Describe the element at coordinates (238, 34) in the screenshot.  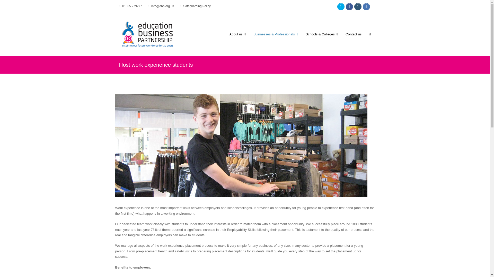
I see `About us` at that location.